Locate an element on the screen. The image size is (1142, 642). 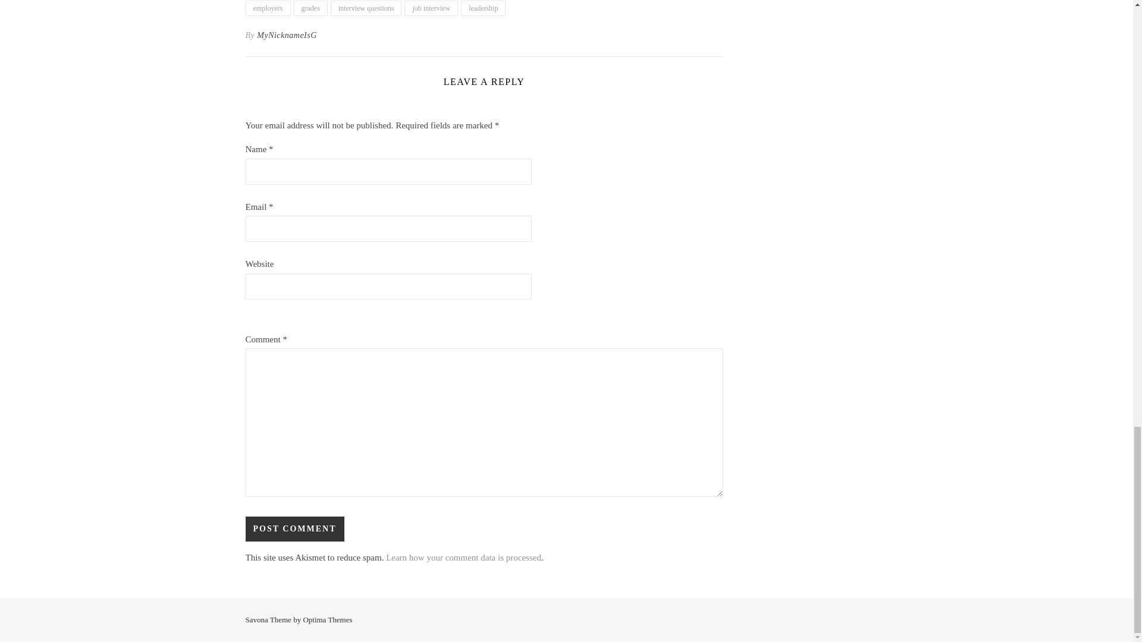
interview questions is located at coordinates (366, 8).